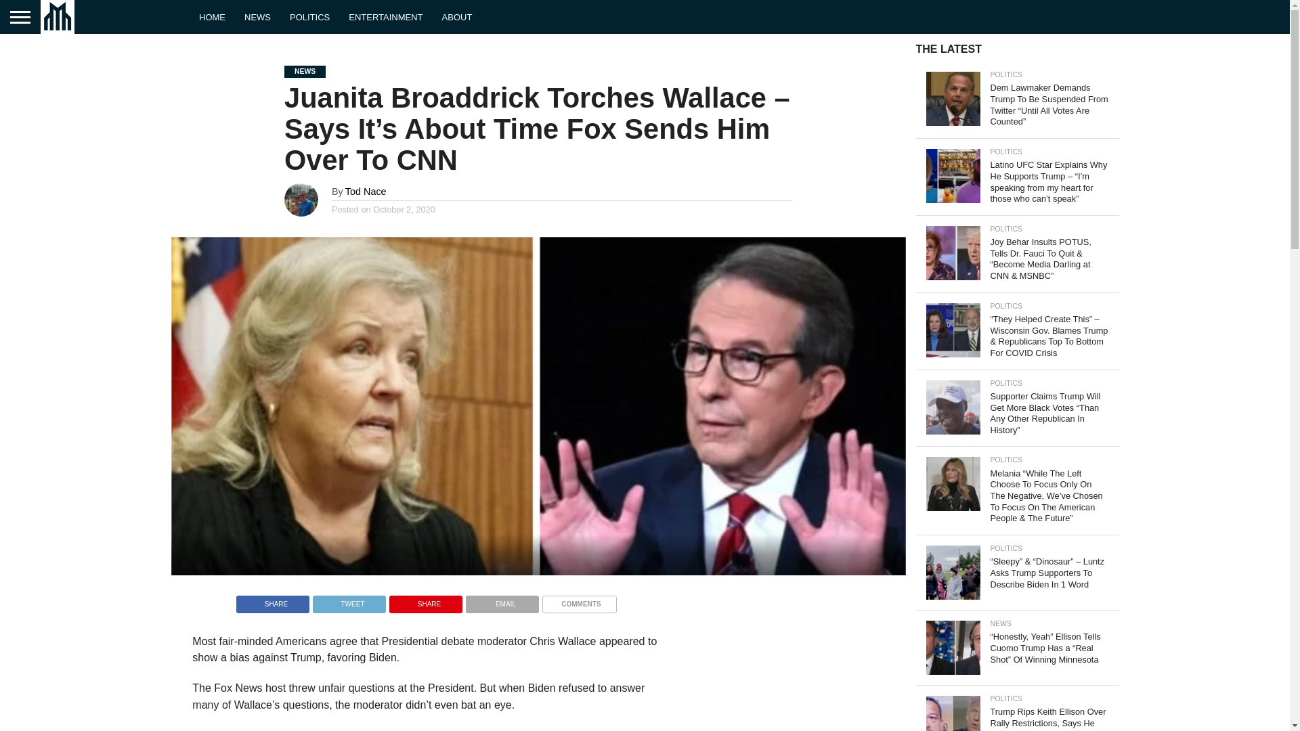  What do you see at coordinates (502, 601) in the screenshot?
I see `EMAIL` at bounding box center [502, 601].